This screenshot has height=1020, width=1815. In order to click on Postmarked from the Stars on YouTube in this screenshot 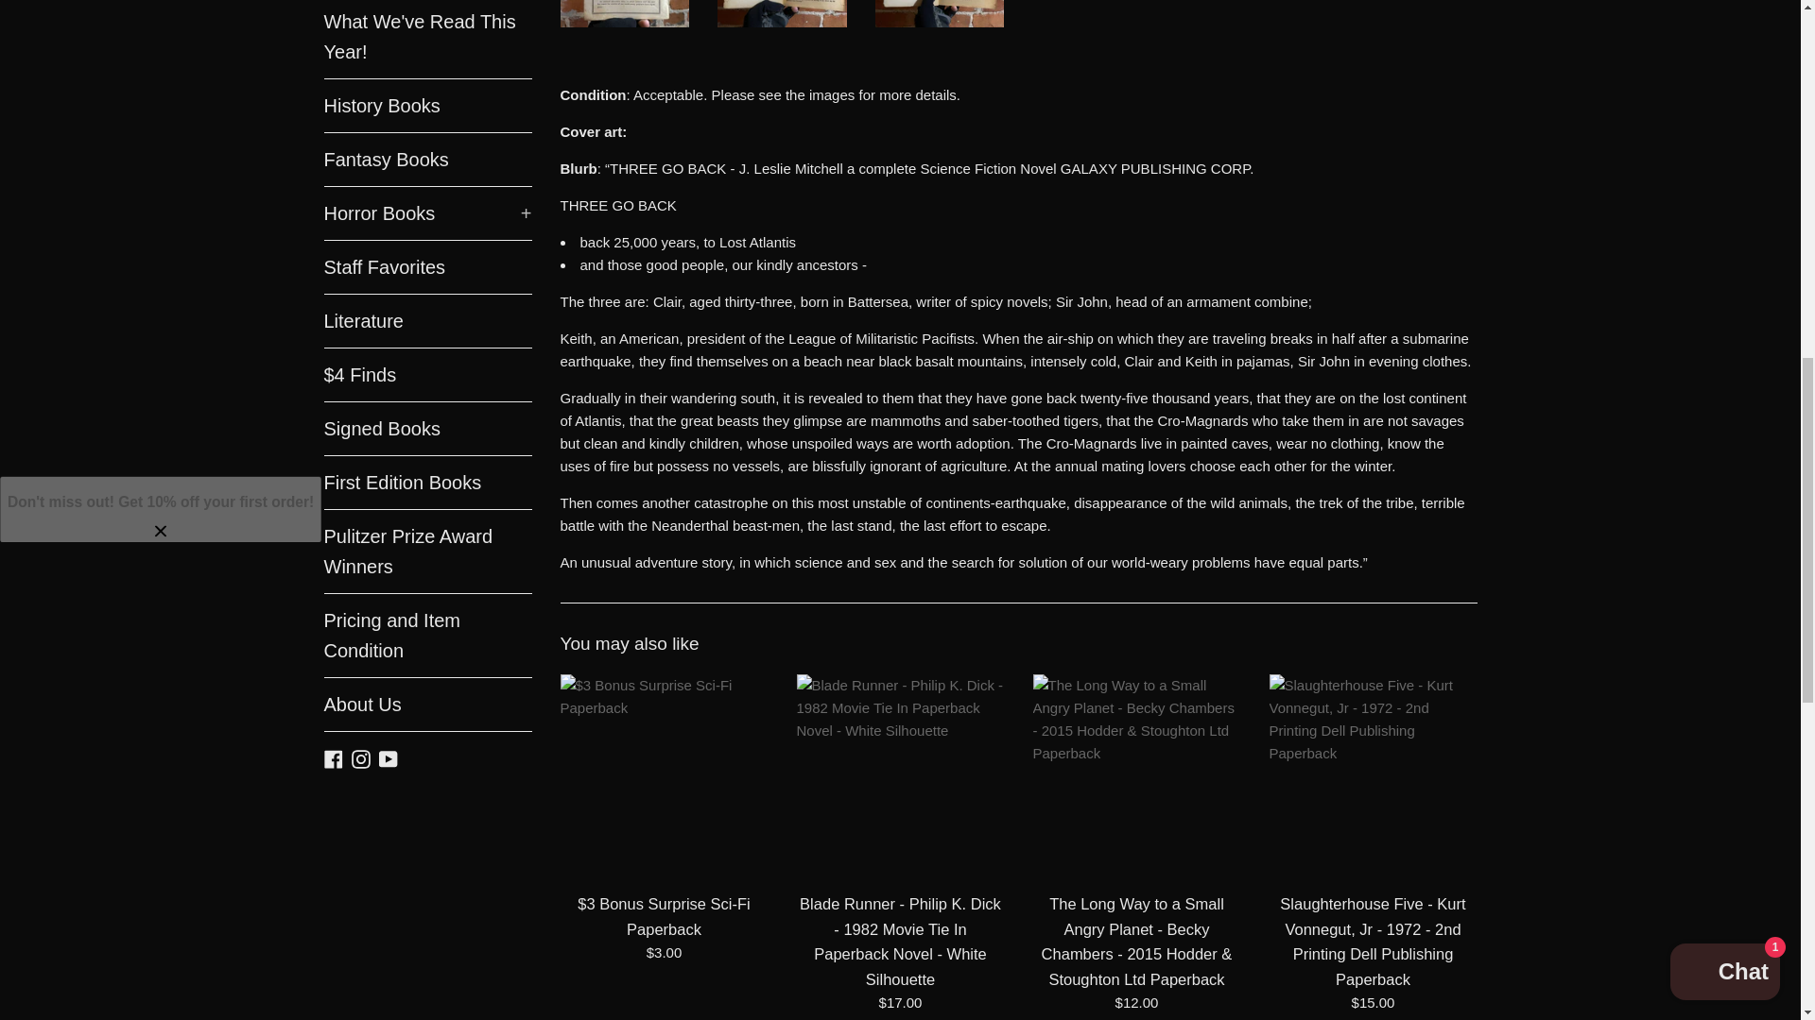, I will do `click(388, 756)`.